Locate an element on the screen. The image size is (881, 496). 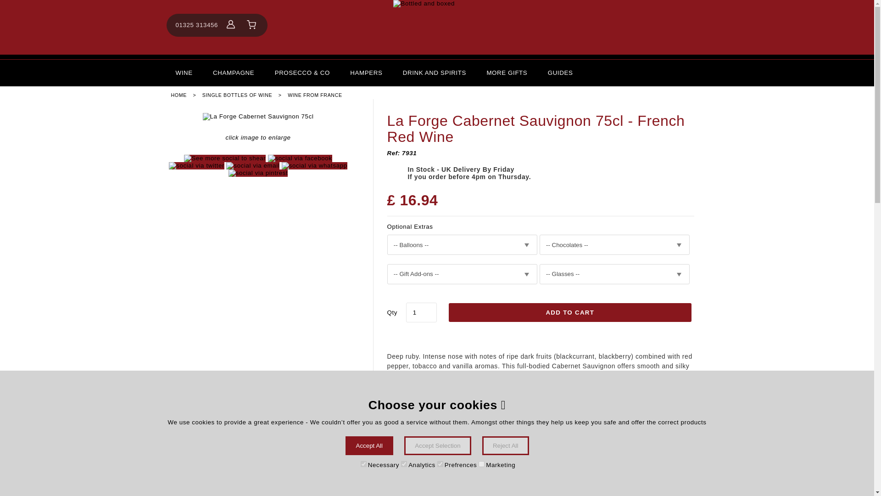
Marketing is located at coordinates (481, 464).